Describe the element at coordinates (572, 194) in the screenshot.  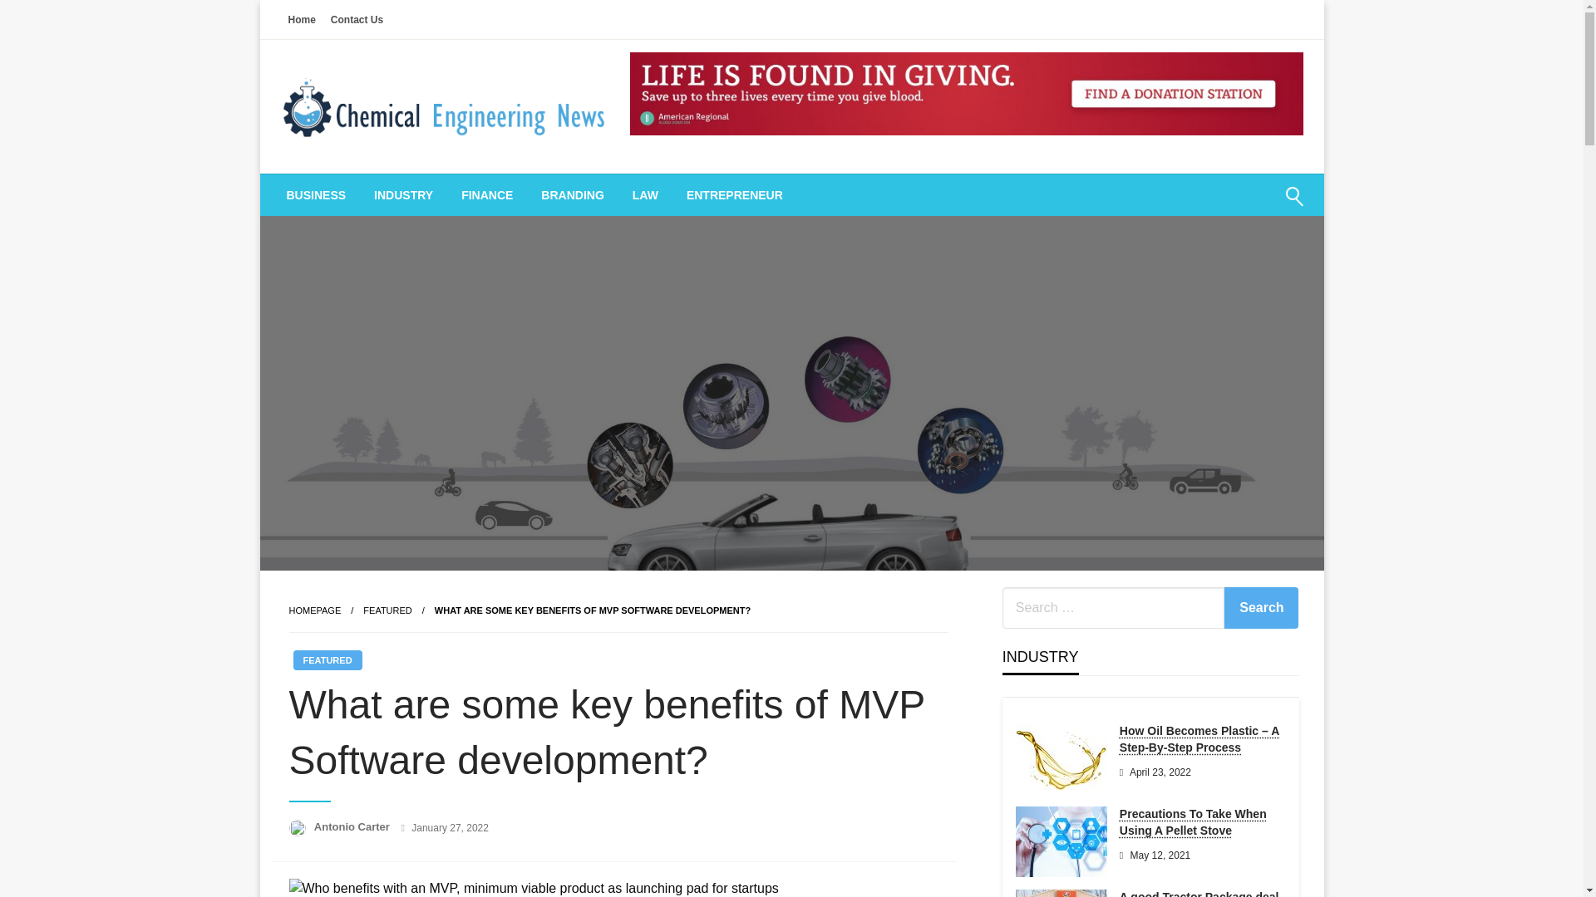
I see `BRANDING` at that location.